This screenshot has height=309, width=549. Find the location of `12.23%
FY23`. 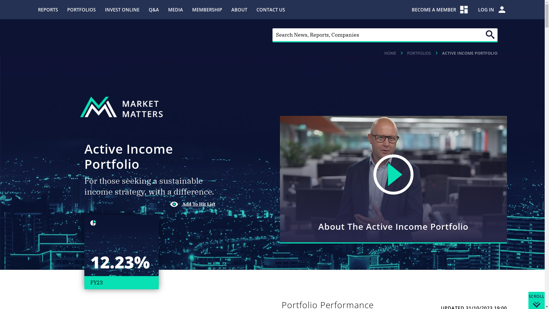

12.23%
FY23 is located at coordinates (121, 252).